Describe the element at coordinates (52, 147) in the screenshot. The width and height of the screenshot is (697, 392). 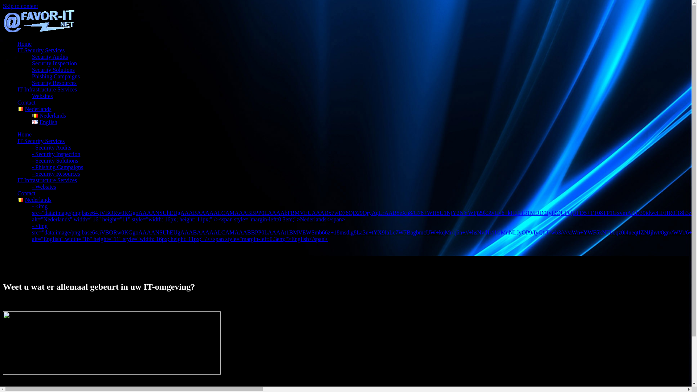
I see `- Security Audits` at that location.